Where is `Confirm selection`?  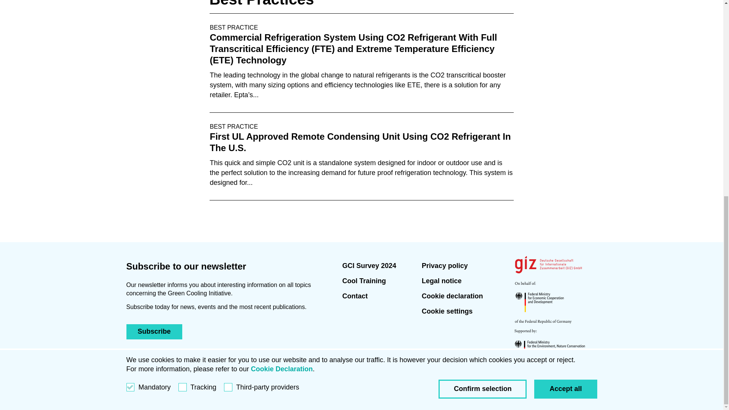 Confirm selection is located at coordinates (482, 13).